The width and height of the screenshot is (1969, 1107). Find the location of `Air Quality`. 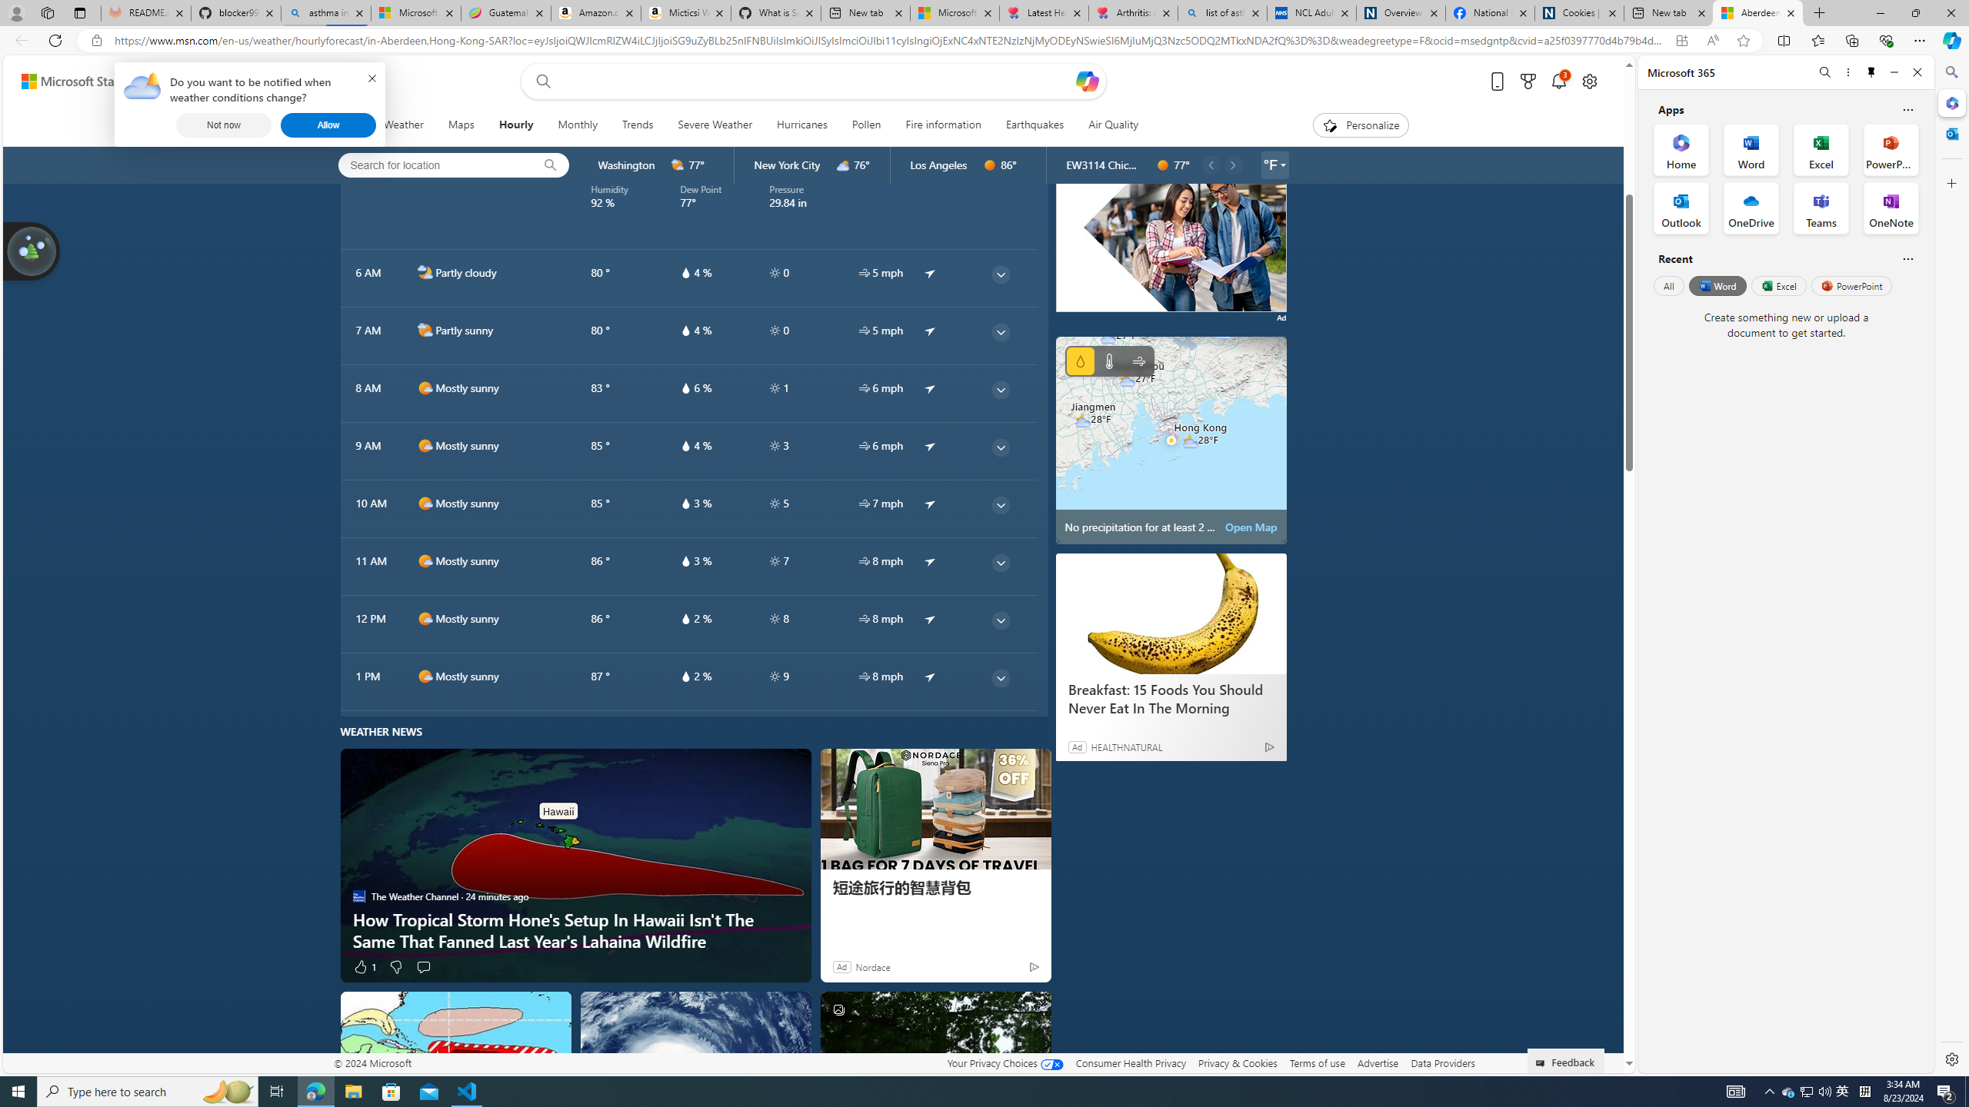

Air Quality is located at coordinates (1114, 125).